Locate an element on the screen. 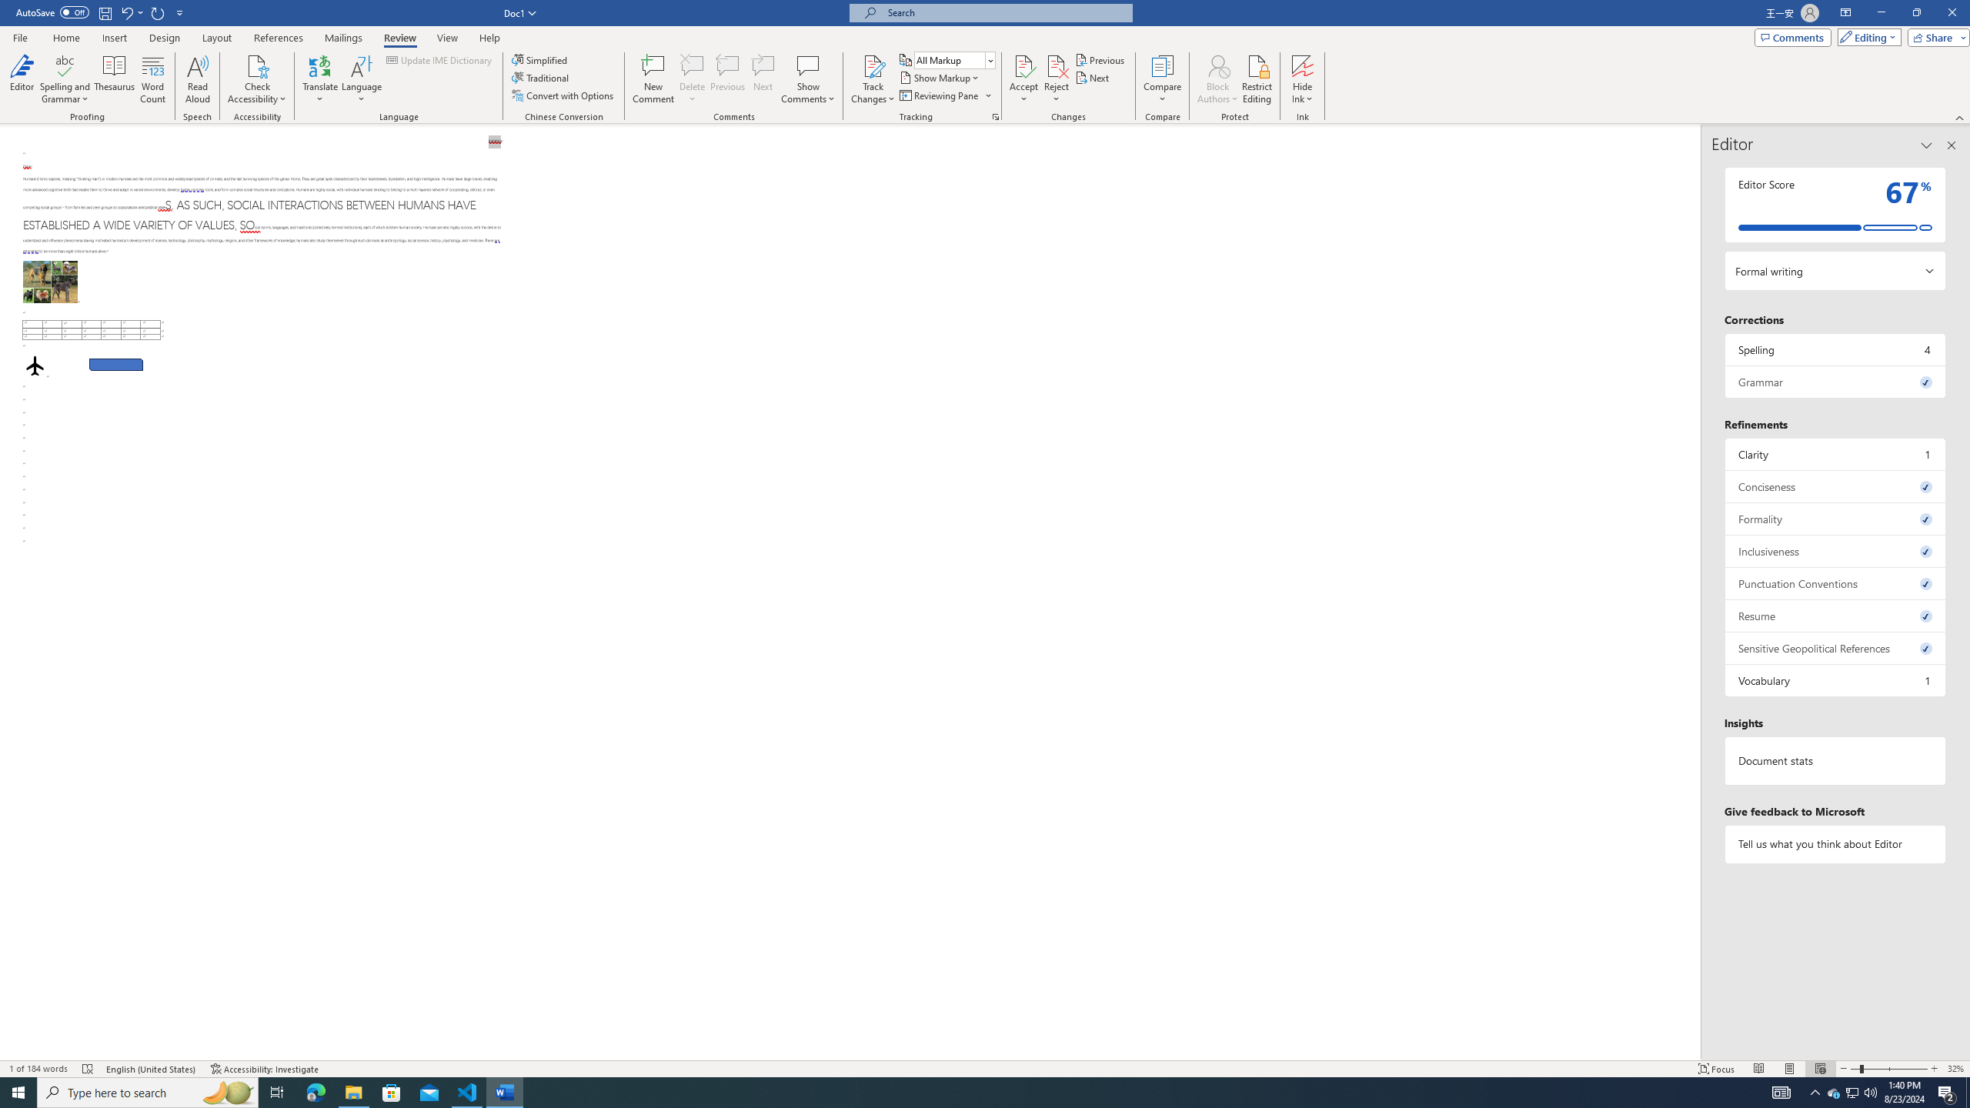  Hide Ink is located at coordinates (1303, 79).